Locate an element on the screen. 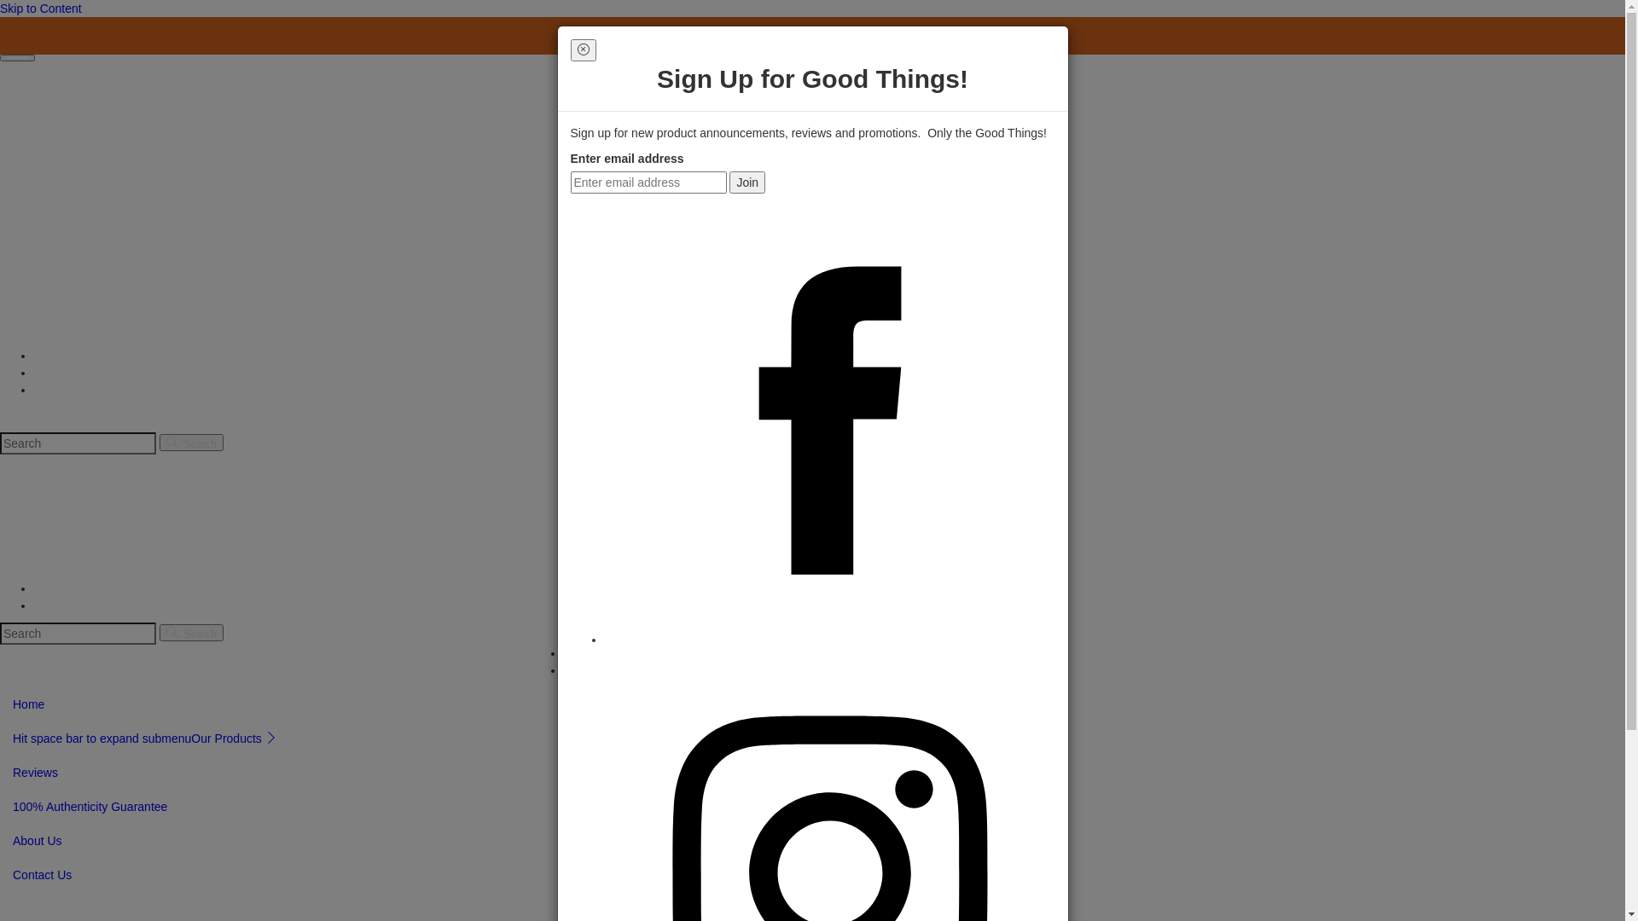 Image resolution: width=1638 pixels, height=921 pixels. Contact Us is located at coordinates (522, 666).